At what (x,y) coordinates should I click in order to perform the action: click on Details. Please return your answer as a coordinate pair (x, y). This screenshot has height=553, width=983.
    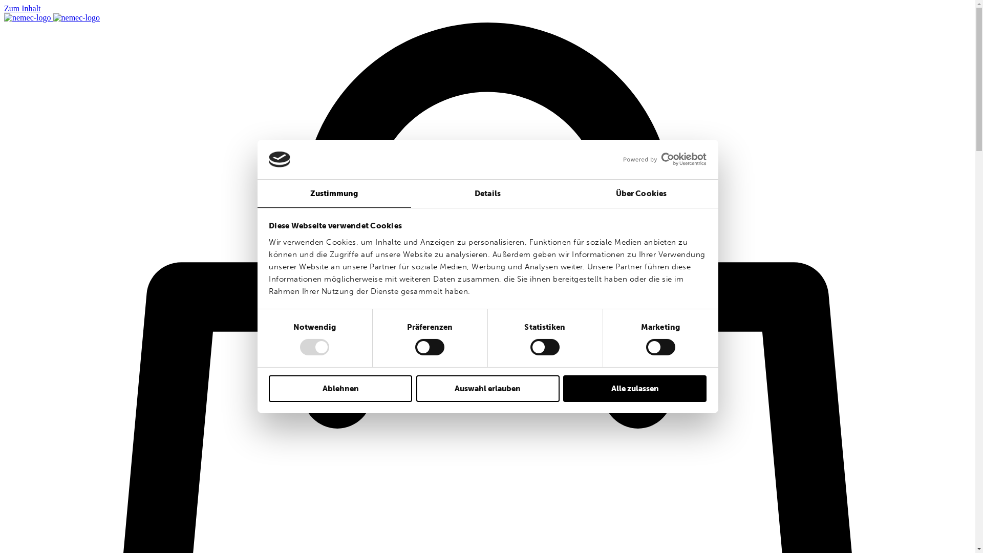
    Looking at the image, I should click on (487, 194).